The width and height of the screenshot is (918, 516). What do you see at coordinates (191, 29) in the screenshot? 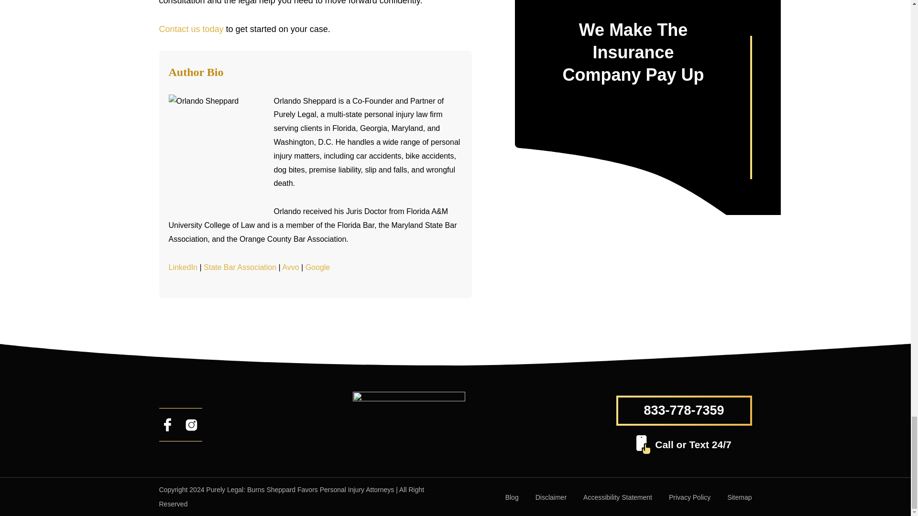
I see `Contact us today` at bounding box center [191, 29].